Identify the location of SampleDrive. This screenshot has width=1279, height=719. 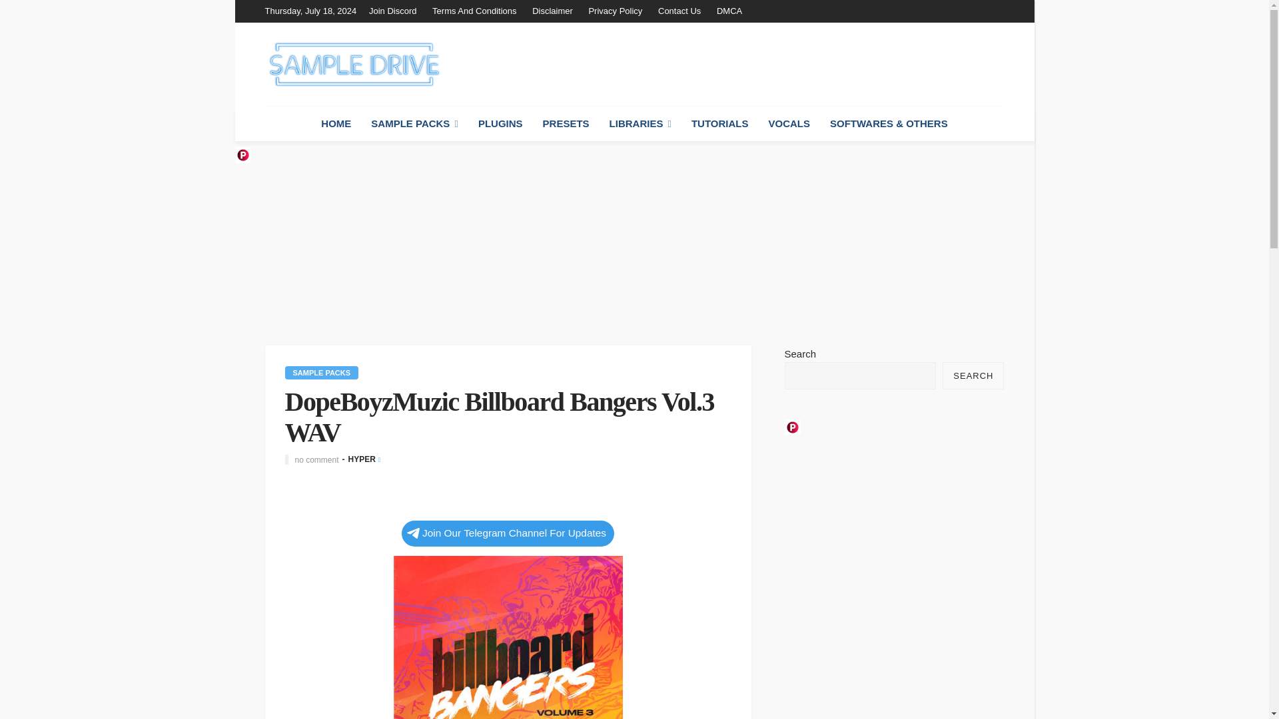
(353, 64).